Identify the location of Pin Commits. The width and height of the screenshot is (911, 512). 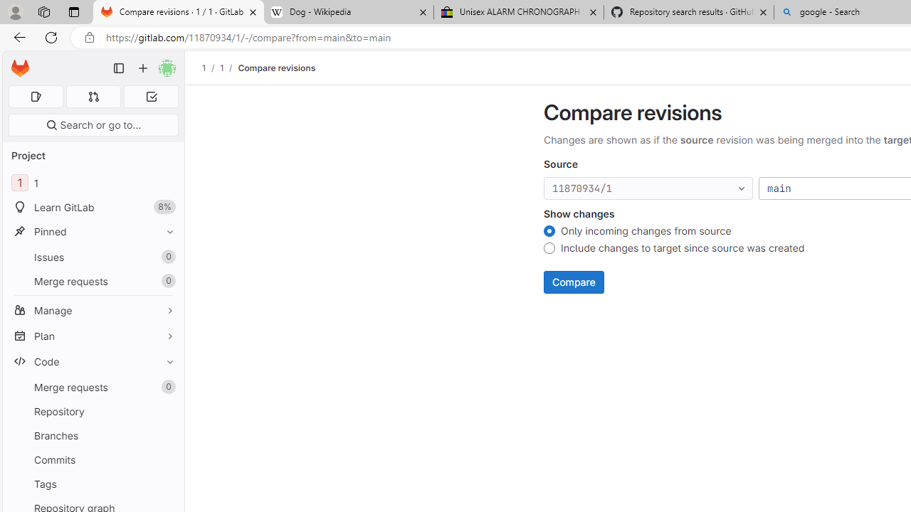
(167, 459).